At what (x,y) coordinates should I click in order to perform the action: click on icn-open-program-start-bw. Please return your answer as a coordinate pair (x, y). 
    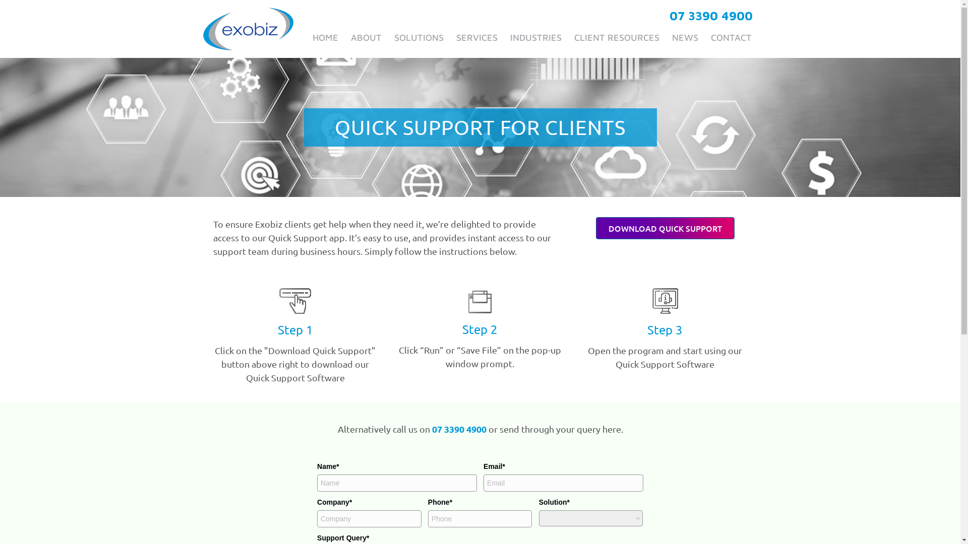
    Looking at the image, I should click on (665, 301).